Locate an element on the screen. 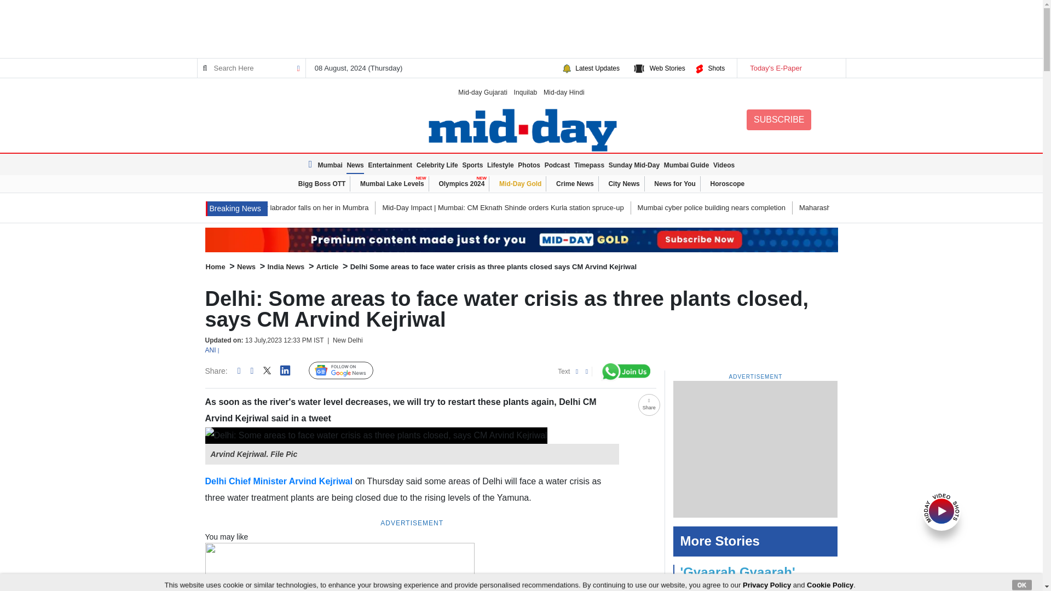  Latest News is located at coordinates (312, 164).